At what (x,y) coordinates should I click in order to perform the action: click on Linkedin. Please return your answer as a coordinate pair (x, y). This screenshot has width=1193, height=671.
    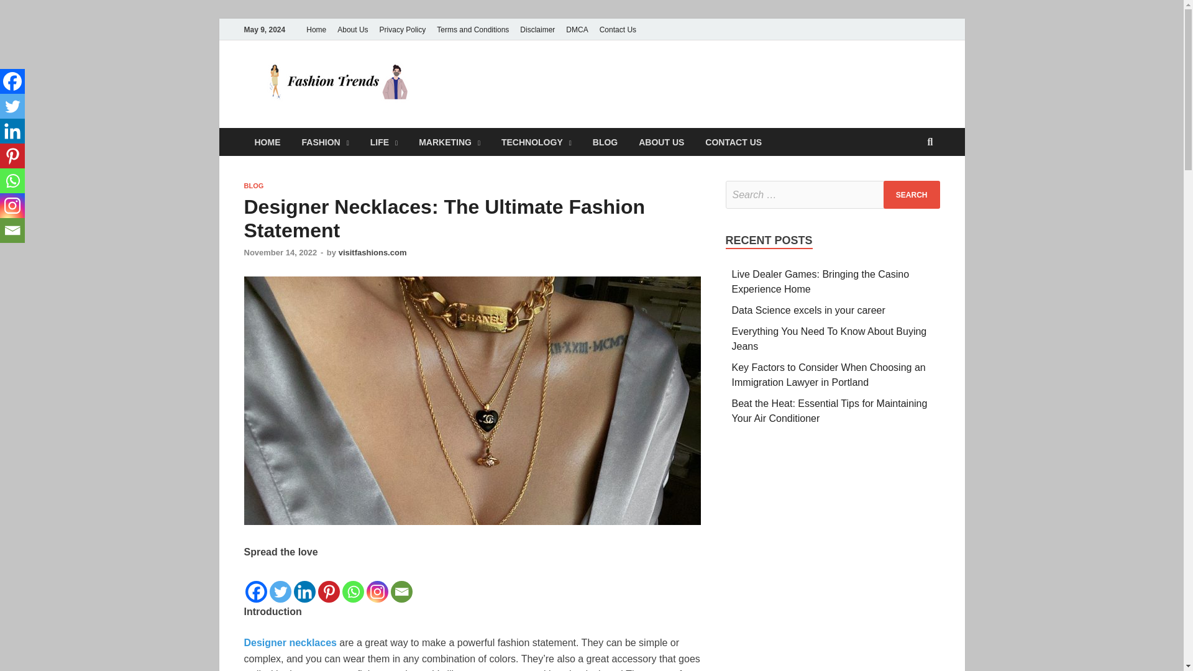
    Looking at the image, I should click on (12, 131).